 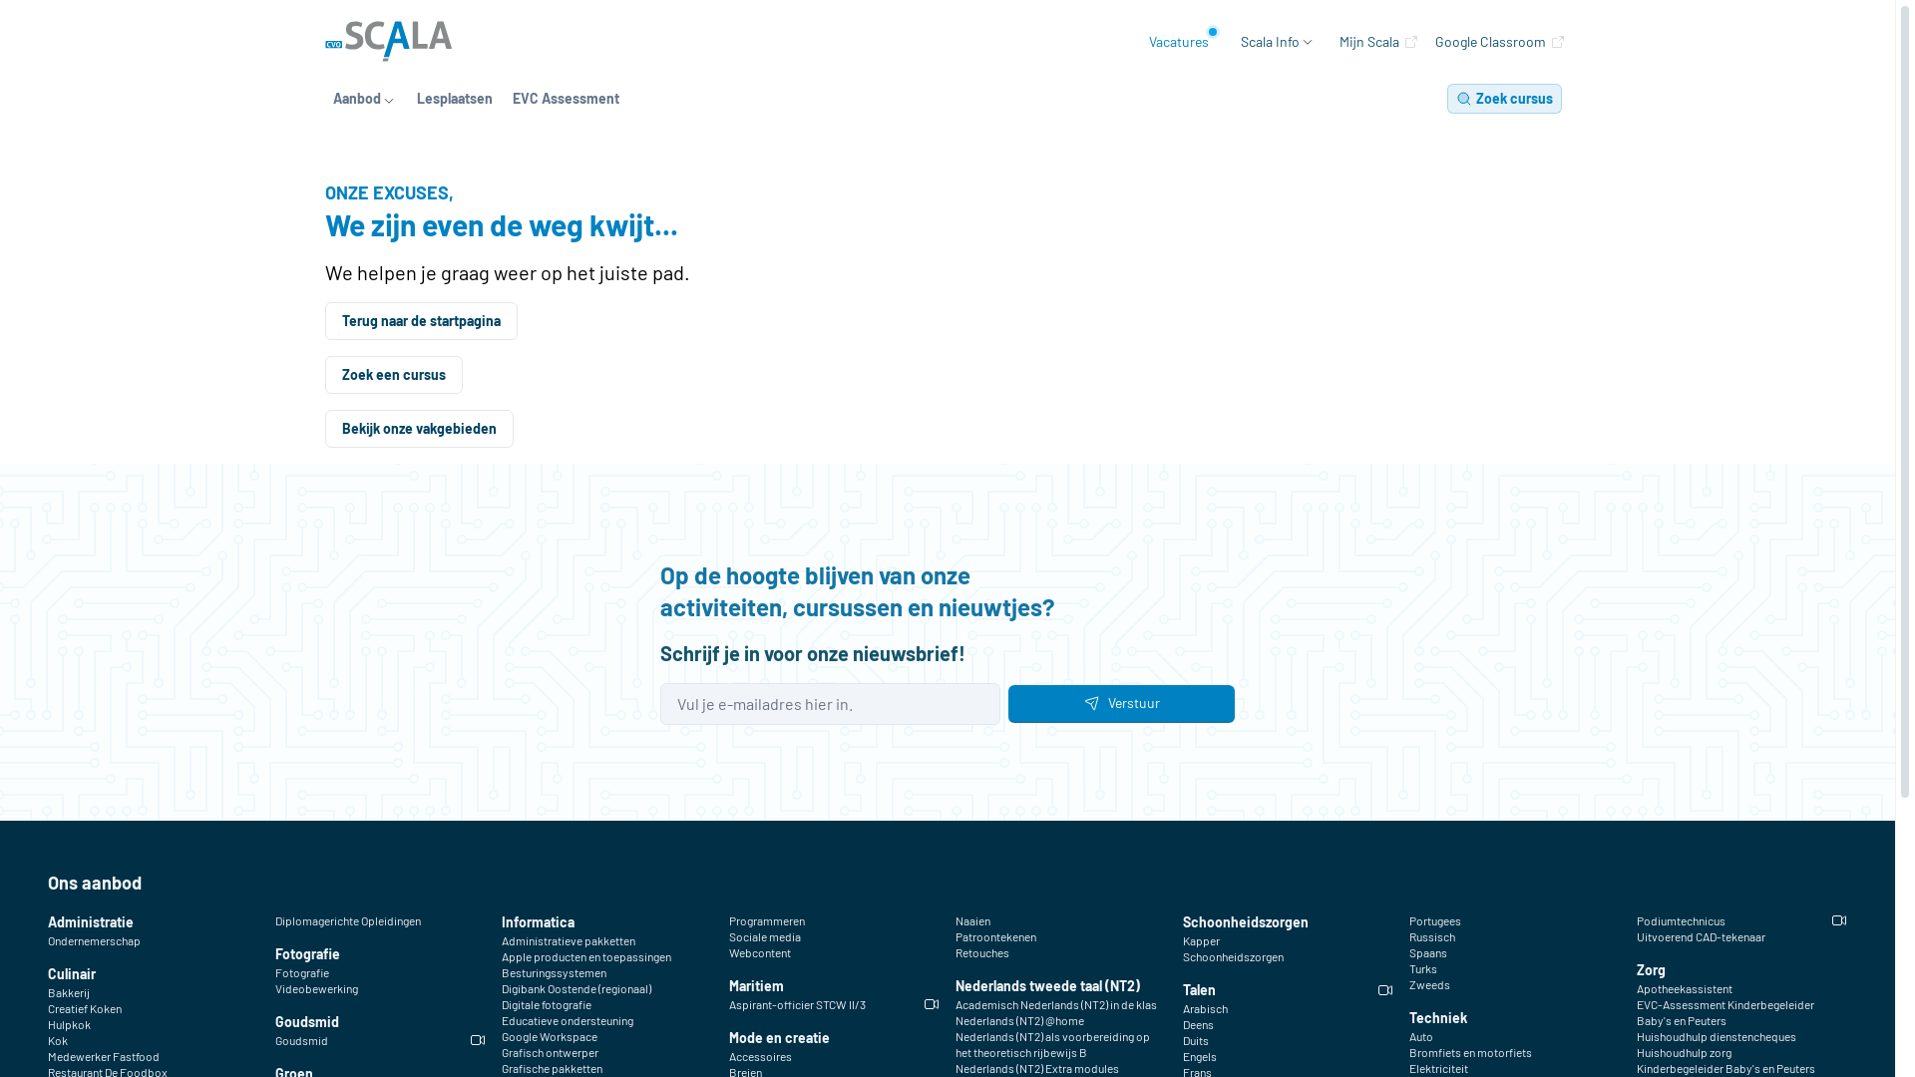 I want to click on Goudsmid, so click(x=301, y=1040).